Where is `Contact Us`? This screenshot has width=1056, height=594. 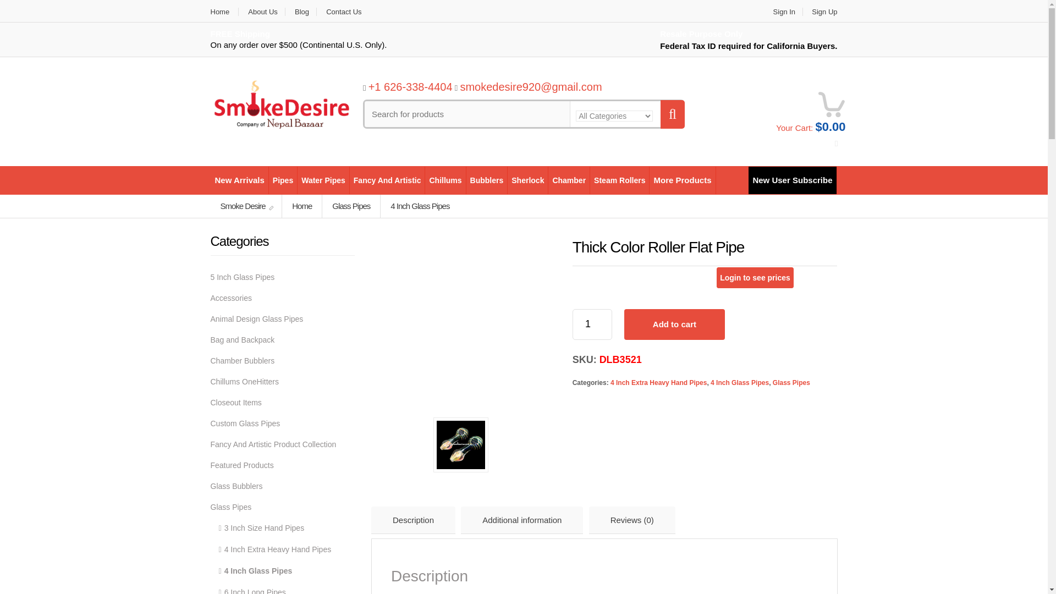
Contact Us is located at coordinates (343, 12).